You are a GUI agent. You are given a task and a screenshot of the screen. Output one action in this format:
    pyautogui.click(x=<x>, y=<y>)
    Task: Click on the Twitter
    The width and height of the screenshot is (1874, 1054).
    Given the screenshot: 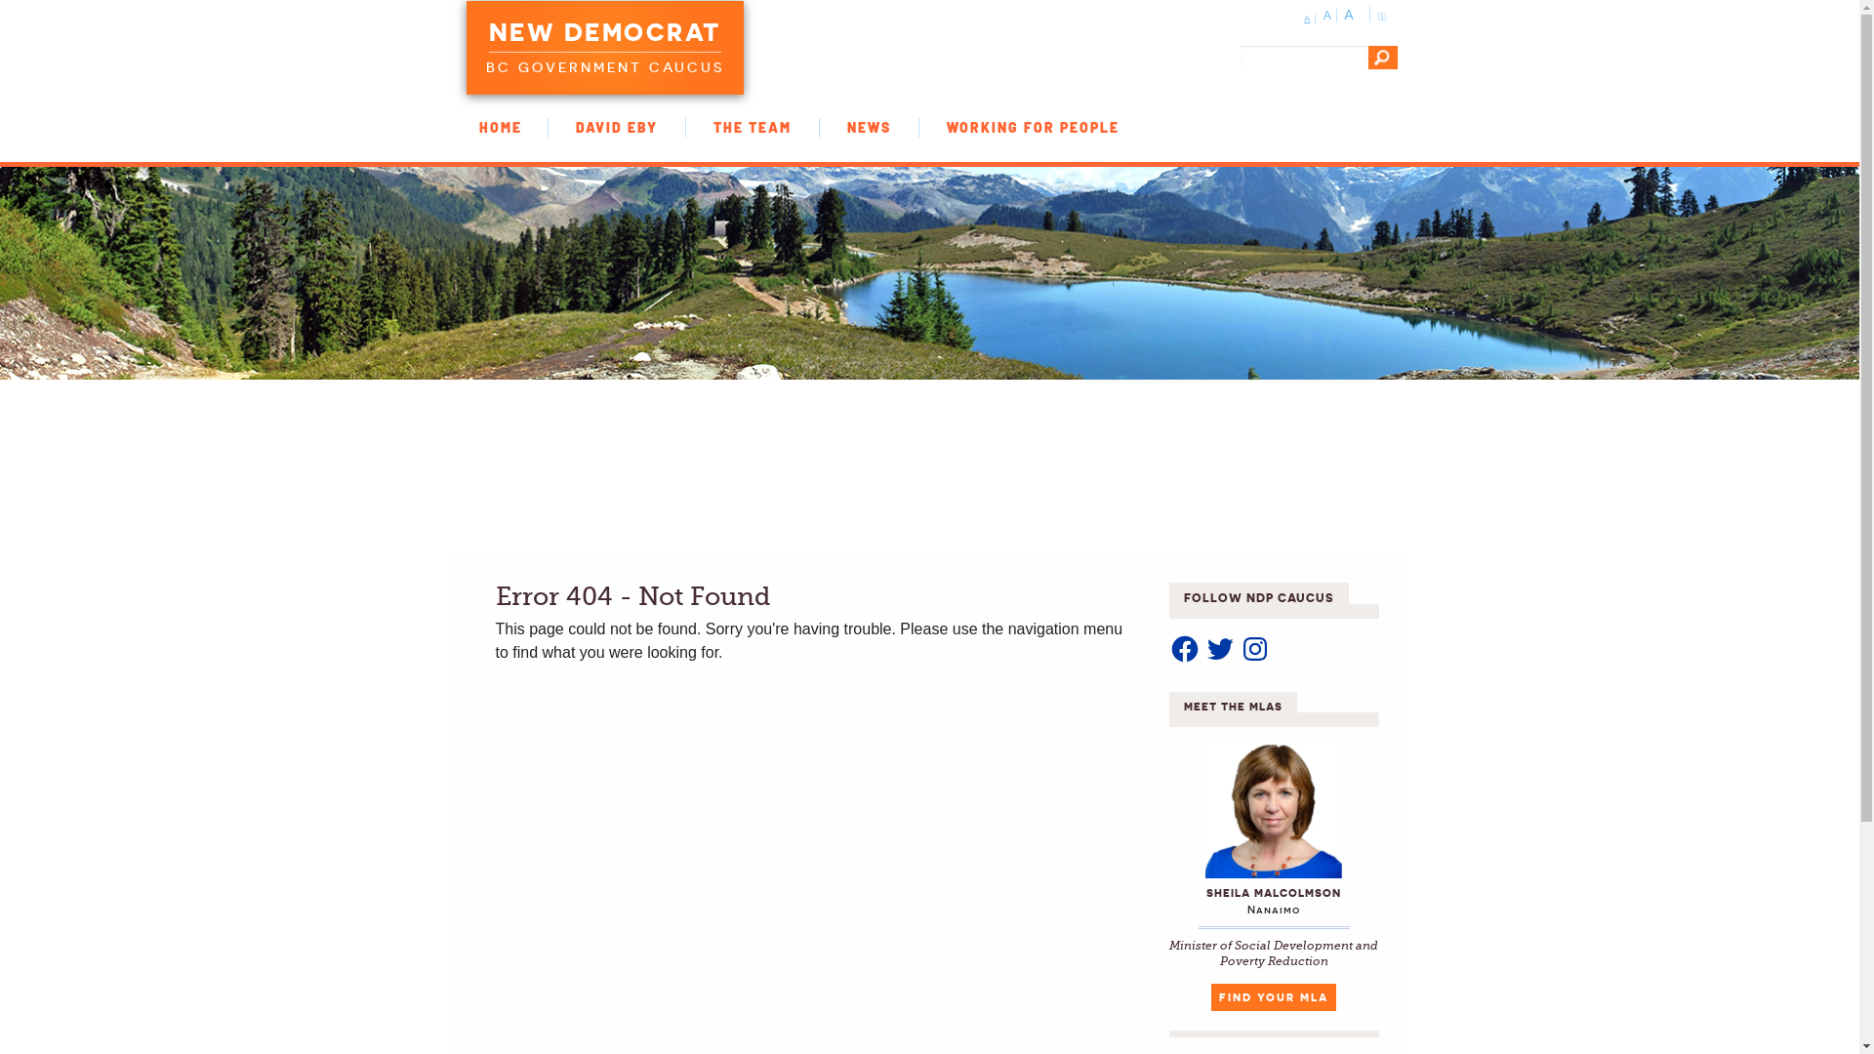 What is the action you would take?
    pyautogui.click(x=1220, y=649)
    